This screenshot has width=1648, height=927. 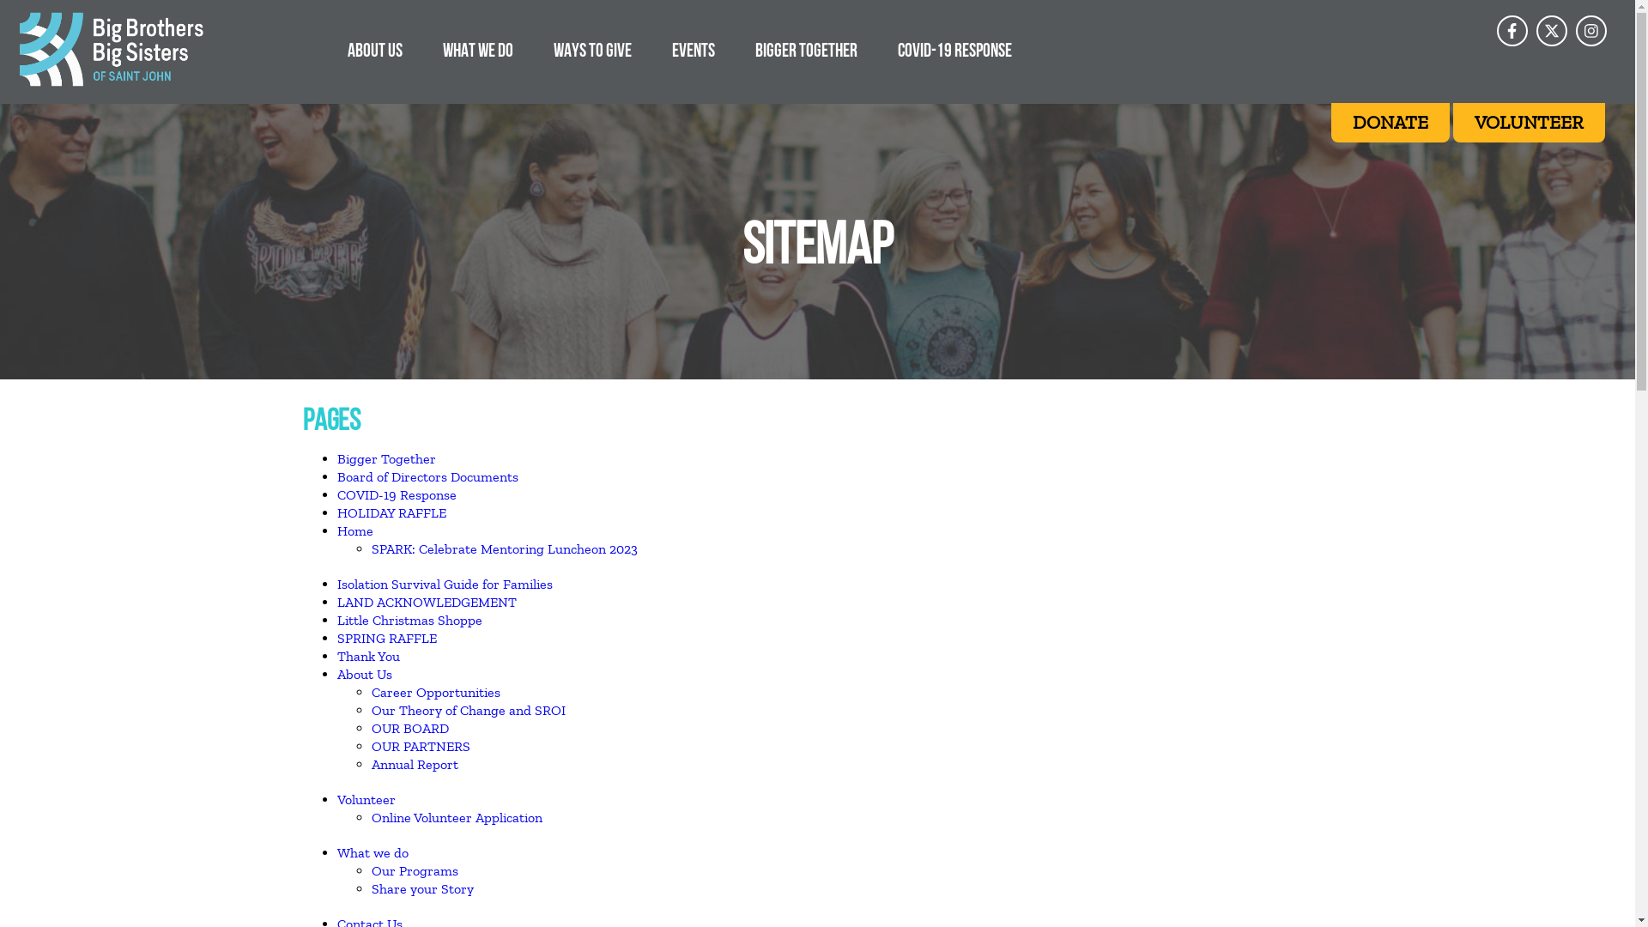 What do you see at coordinates (457, 817) in the screenshot?
I see `Online Volunteer Application` at bounding box center [457, 817].